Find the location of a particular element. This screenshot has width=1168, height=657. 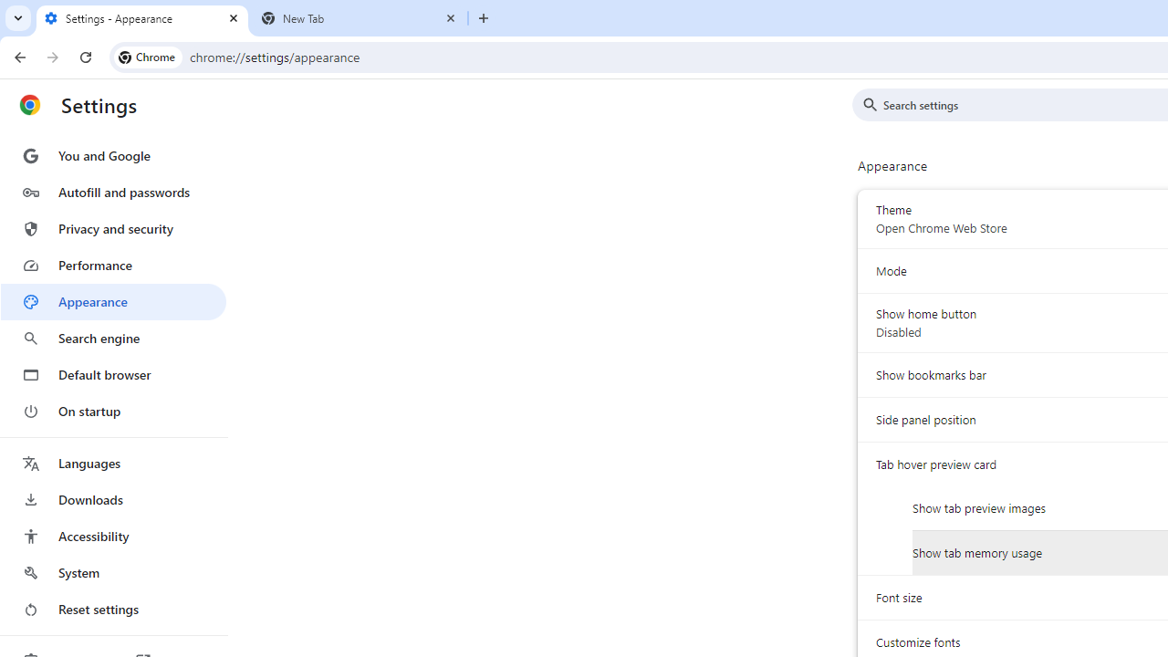

Performance is located at coordinates (113, 265).